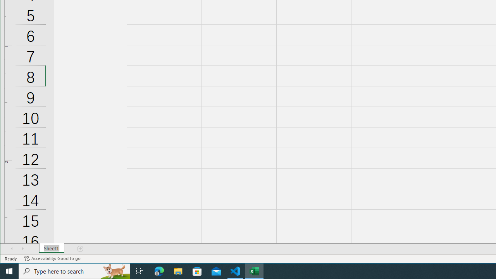 This screenshot has height=279, width=496. Describe the element at coordinates (52, 248) in the screenshot. I see `Sheet Tab` at that location.